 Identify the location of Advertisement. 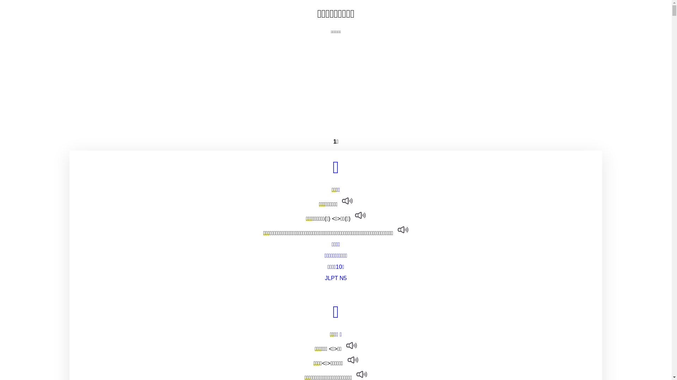
(336, 84).